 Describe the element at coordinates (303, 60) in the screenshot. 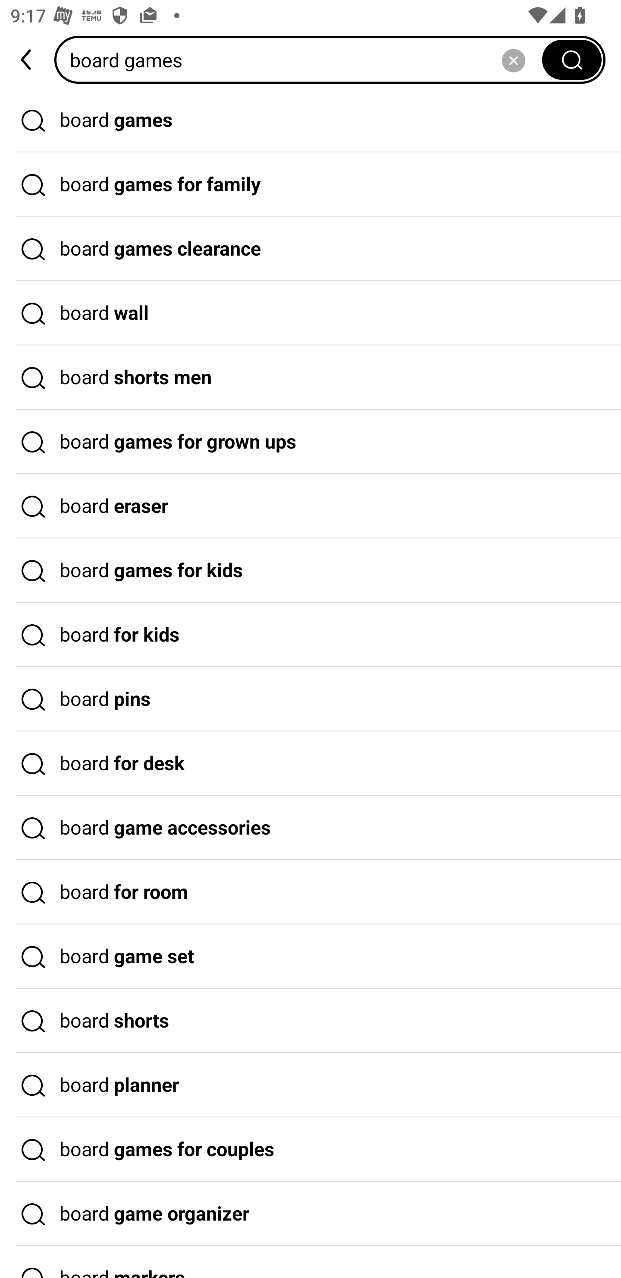

I see `board games` at that location.